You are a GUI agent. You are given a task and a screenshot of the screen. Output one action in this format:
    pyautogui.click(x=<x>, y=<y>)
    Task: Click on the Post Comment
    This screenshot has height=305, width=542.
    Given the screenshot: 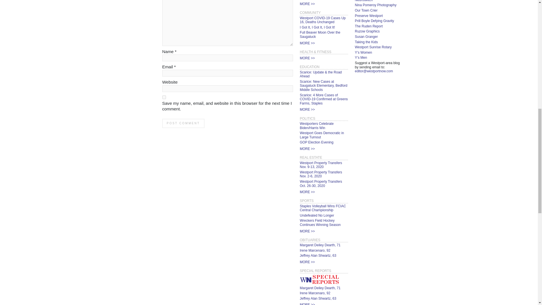 What is the action you would take?
    pyautogui.click(x=183, y=123)
    